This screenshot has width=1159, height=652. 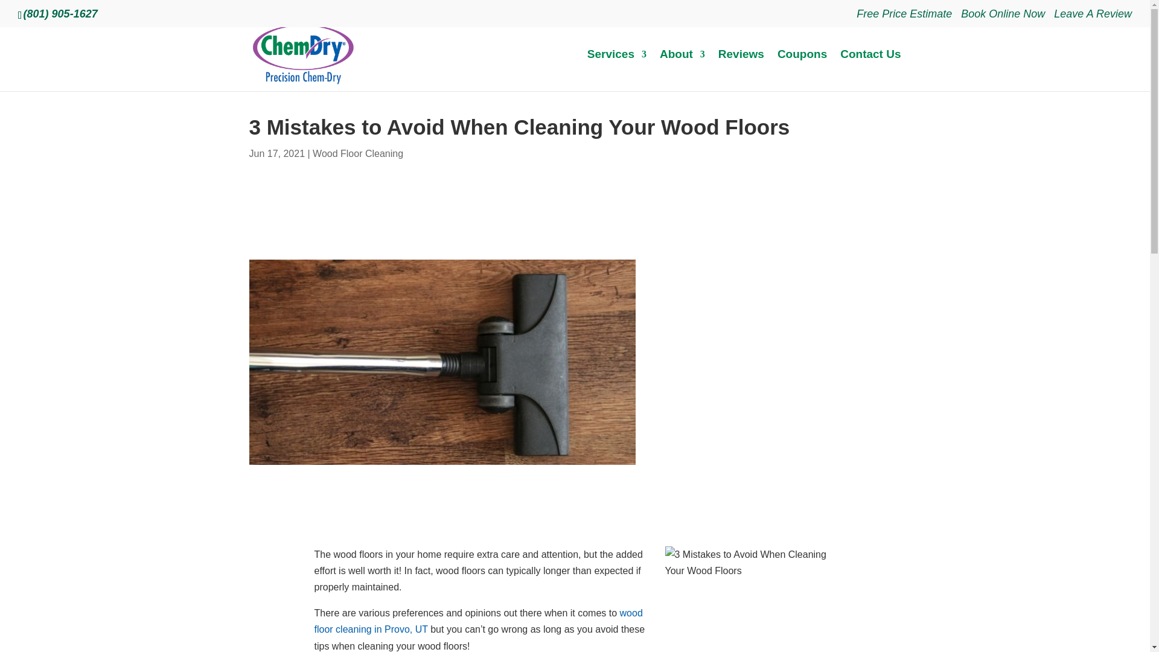 I want to click on Leave A Review, so click(x=1093, y=18).